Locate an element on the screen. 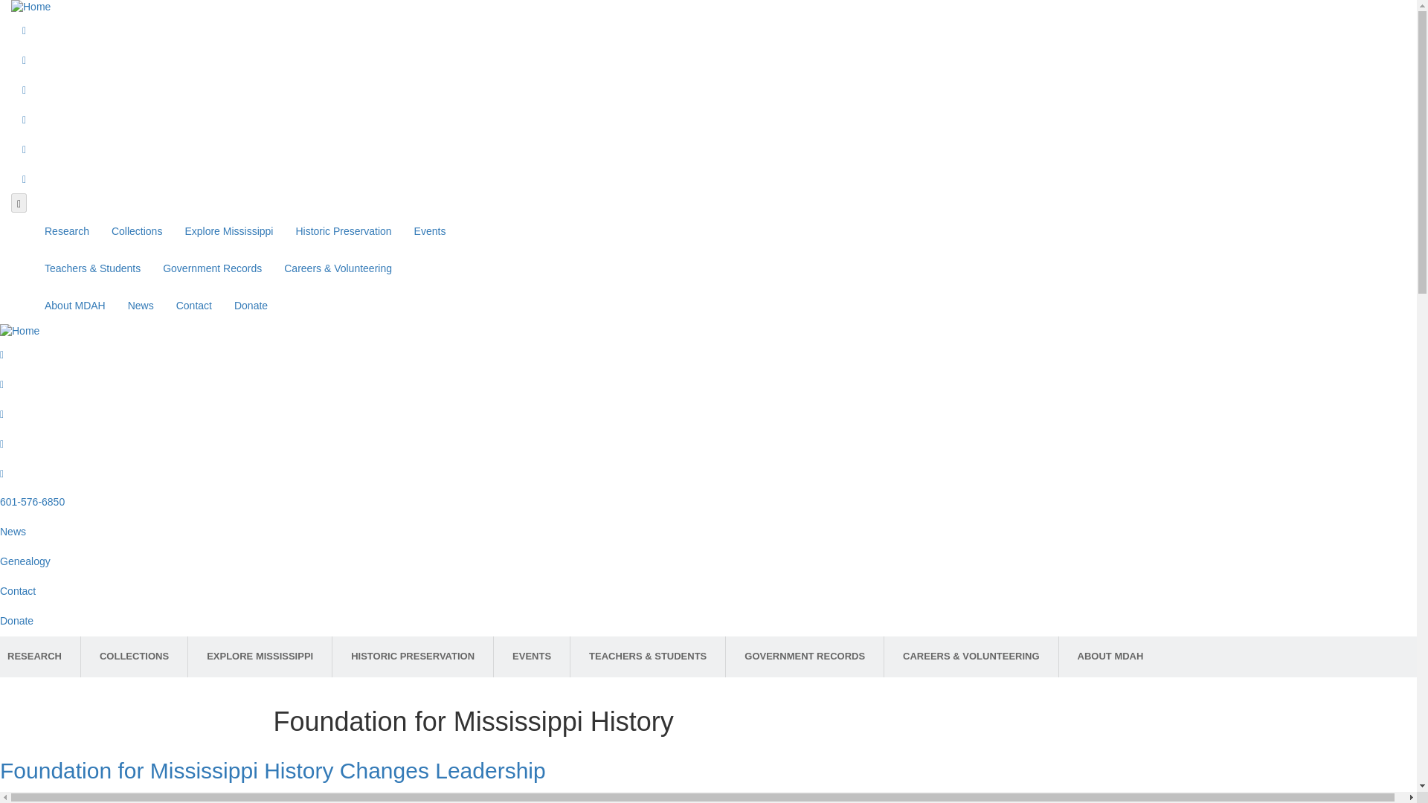  Government Records is located at coordinates (211, 268).